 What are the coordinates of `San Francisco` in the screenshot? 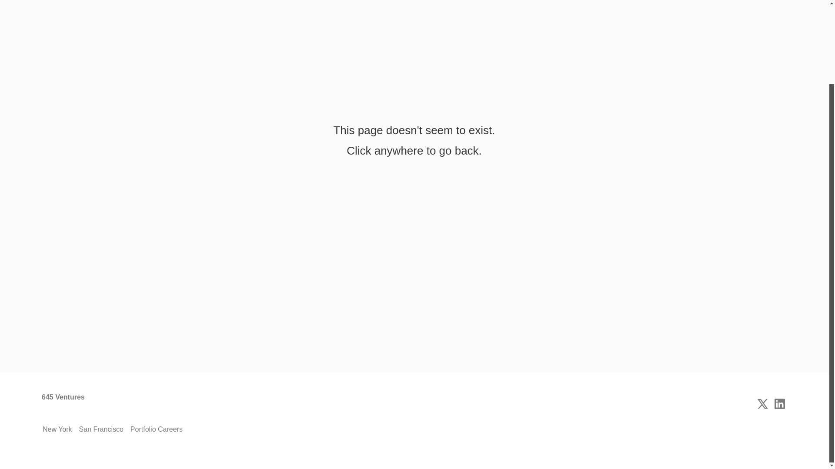 It's located at (101, 429).